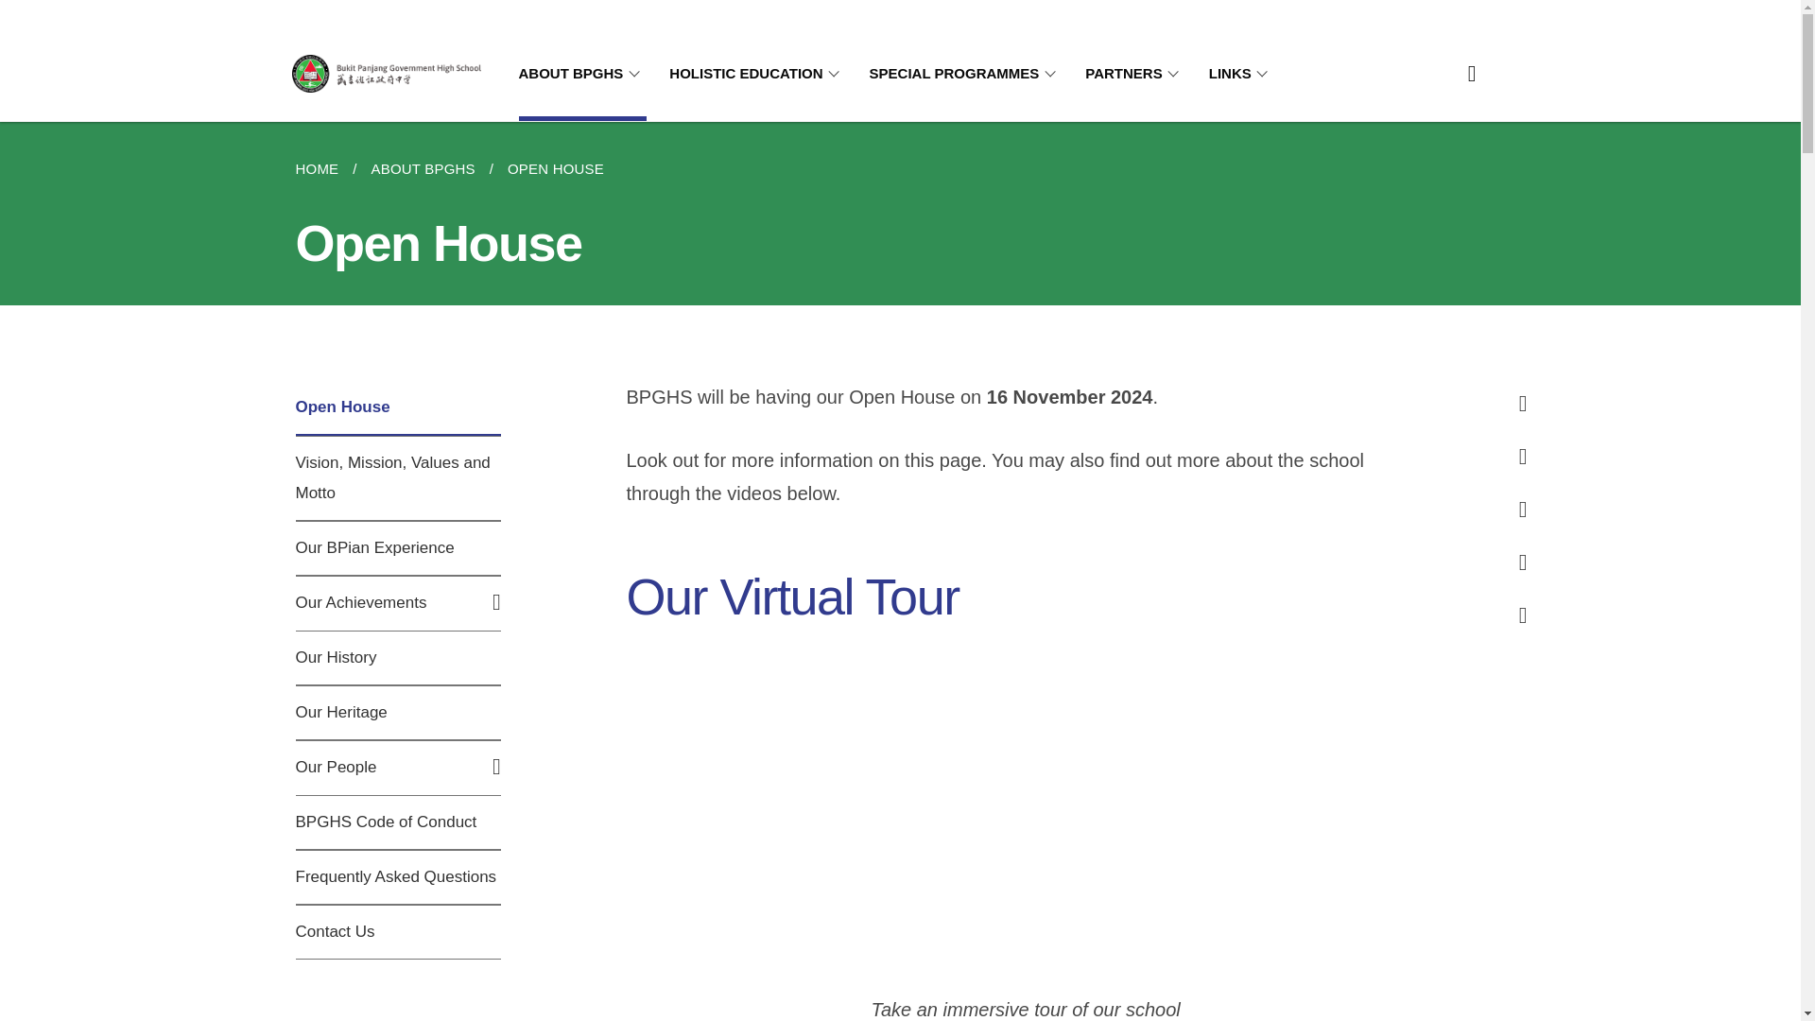  Describe the element at coordinates (757, 74) in the screenshot. I see `HOLISTIC EDUCATION` at that location.